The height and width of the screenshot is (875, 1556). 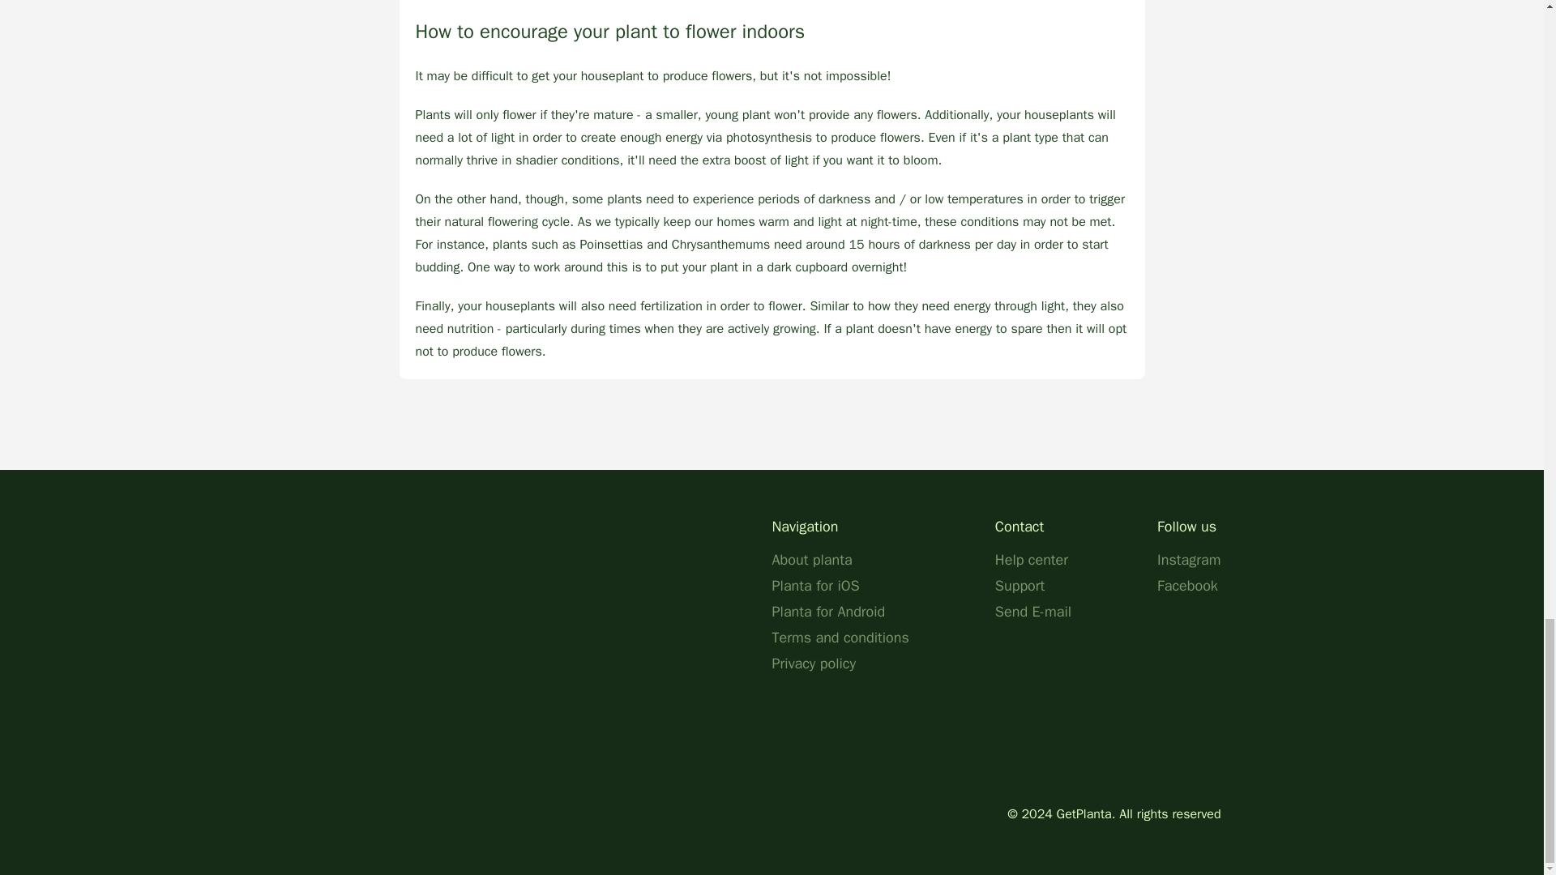 I want to click on Privacy policy, so click(x=814, y=663).